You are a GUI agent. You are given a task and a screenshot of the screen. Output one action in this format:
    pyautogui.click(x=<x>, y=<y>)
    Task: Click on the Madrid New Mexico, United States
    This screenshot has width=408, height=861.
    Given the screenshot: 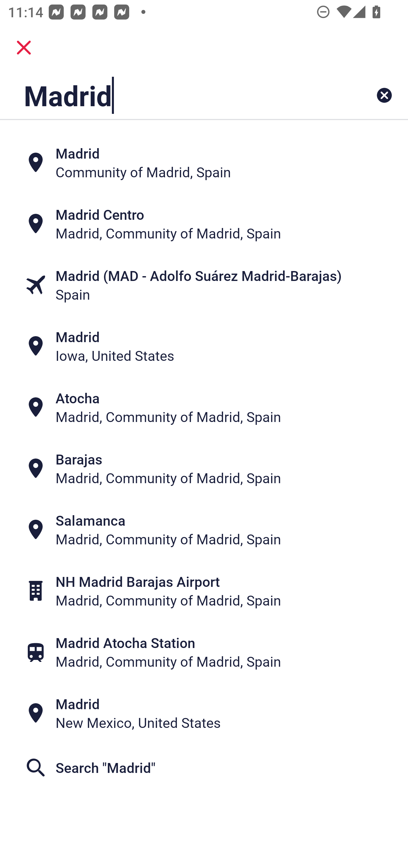 What is the action you would take?
    pyautogui.click(x=204, y=713)
    